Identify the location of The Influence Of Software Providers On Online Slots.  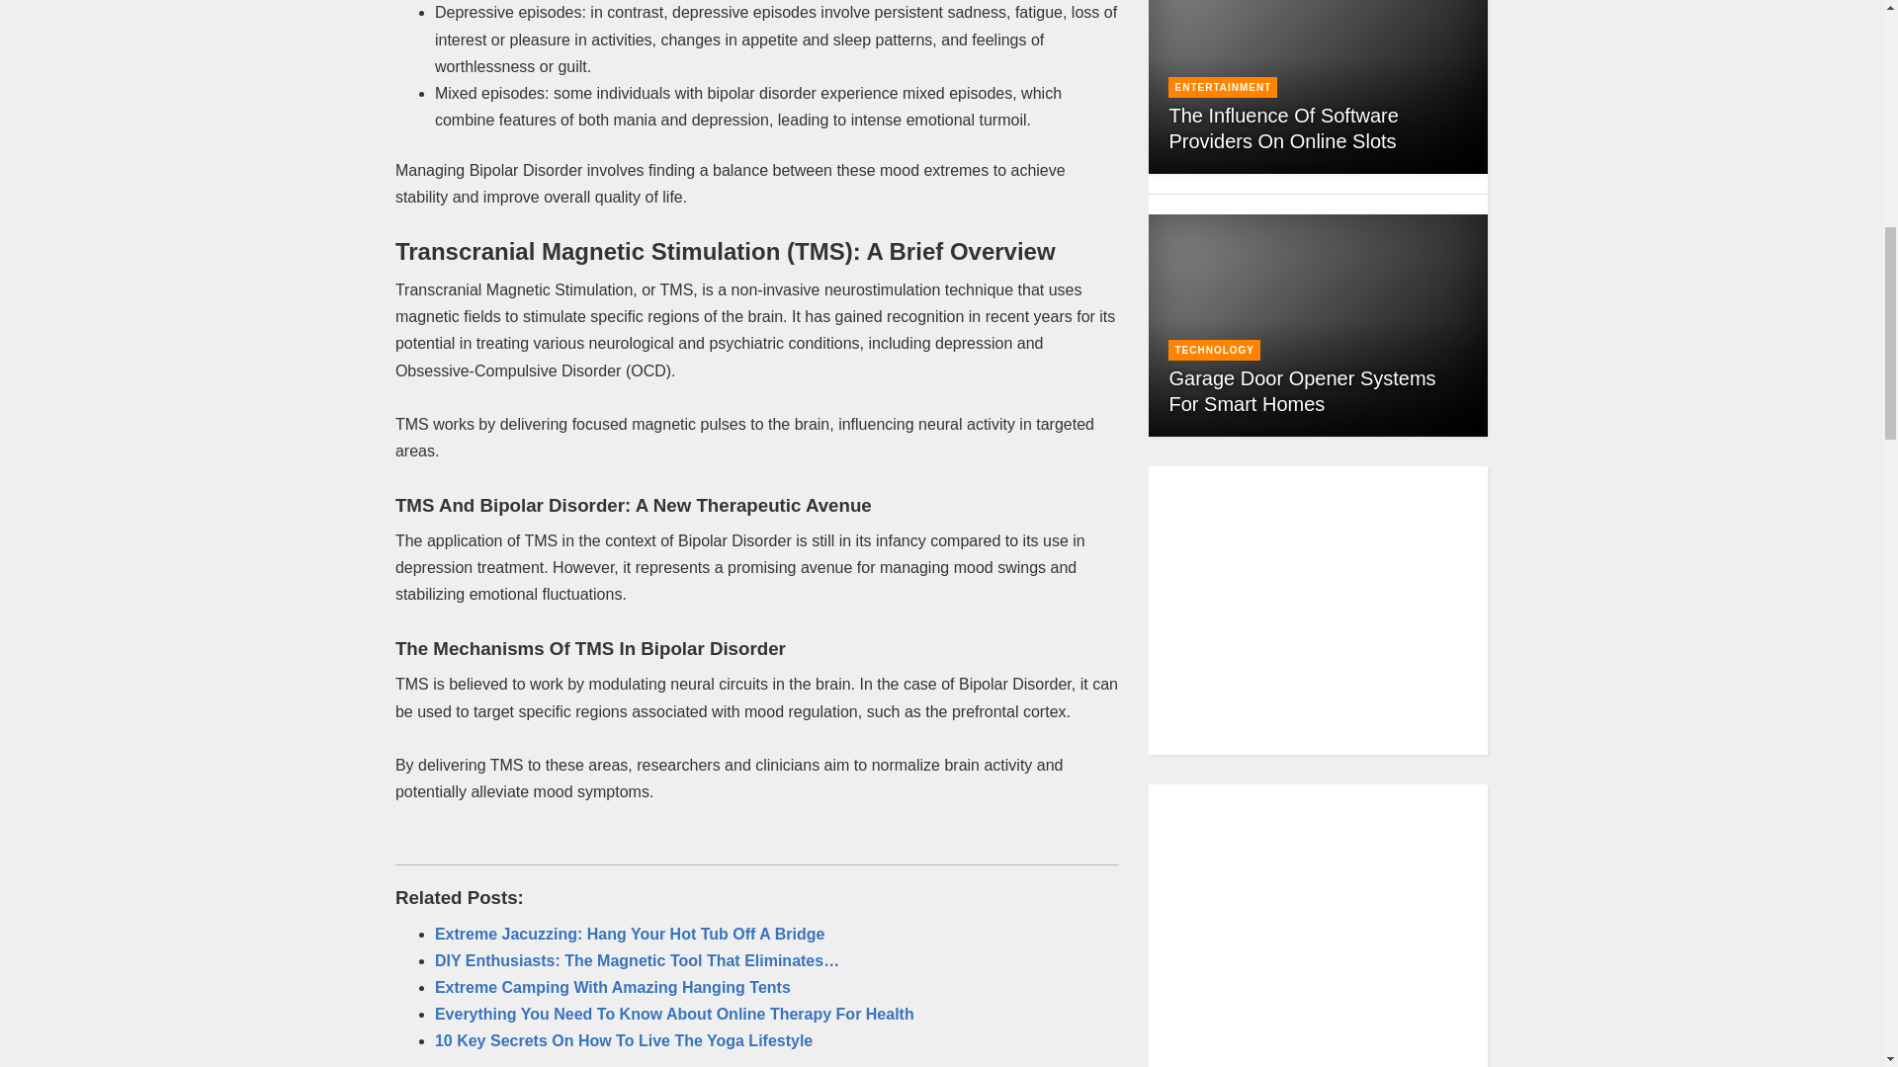
(1283, 128).